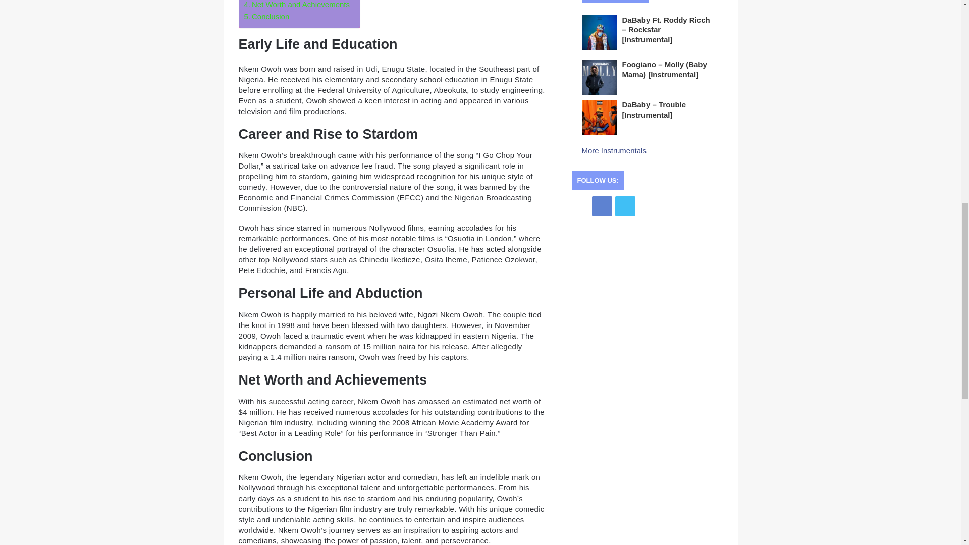 The width and height of the screenshot is (969, 545). What do you see at coordinates (297, 5) in the screenshot?
I see `Net Worth and Achievements` at bounding box center [297, 5].